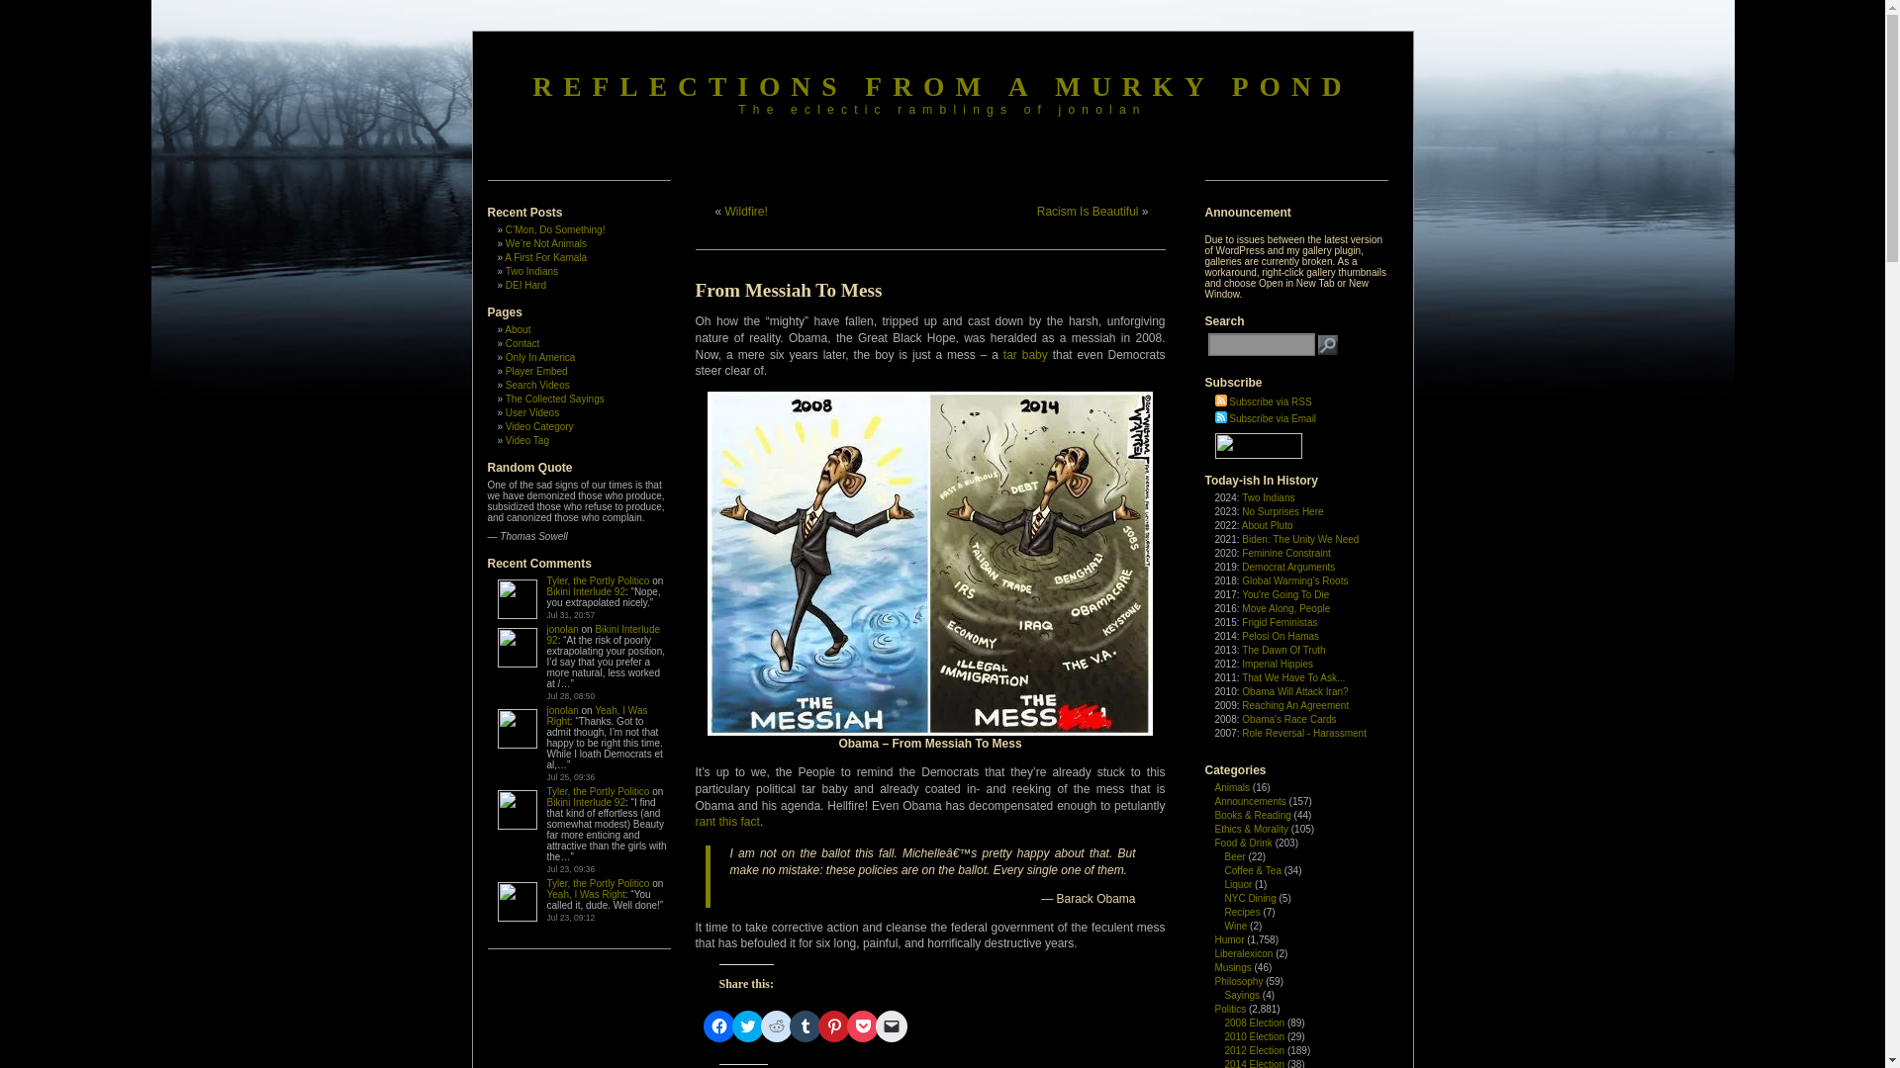  Describe the element at coordinates (1088, 212) in the screenshot. I see `Racism Is Beautiful` at that location.